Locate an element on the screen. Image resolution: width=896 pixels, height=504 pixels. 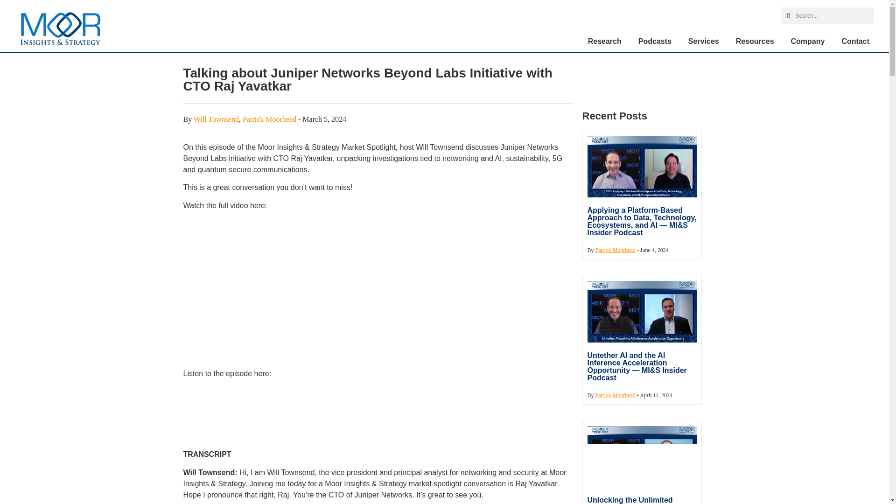
Patrick Moorhead is located at coordinates (615, 250).